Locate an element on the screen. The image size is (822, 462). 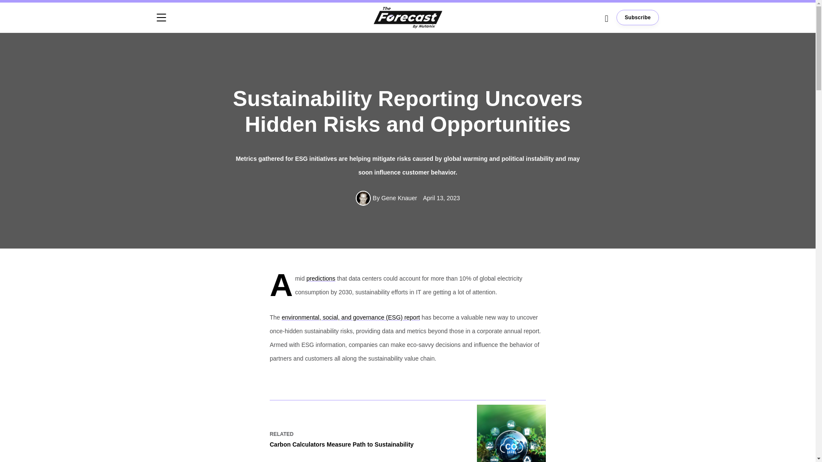
RELATED is located at coordinates (281, 434).